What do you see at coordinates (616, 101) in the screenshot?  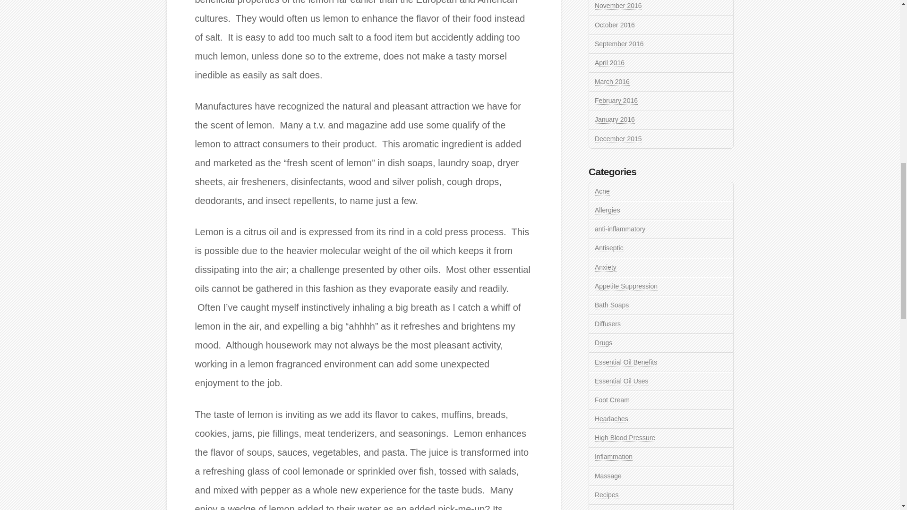 I see `February 2016` at bounding box center [616, 101].